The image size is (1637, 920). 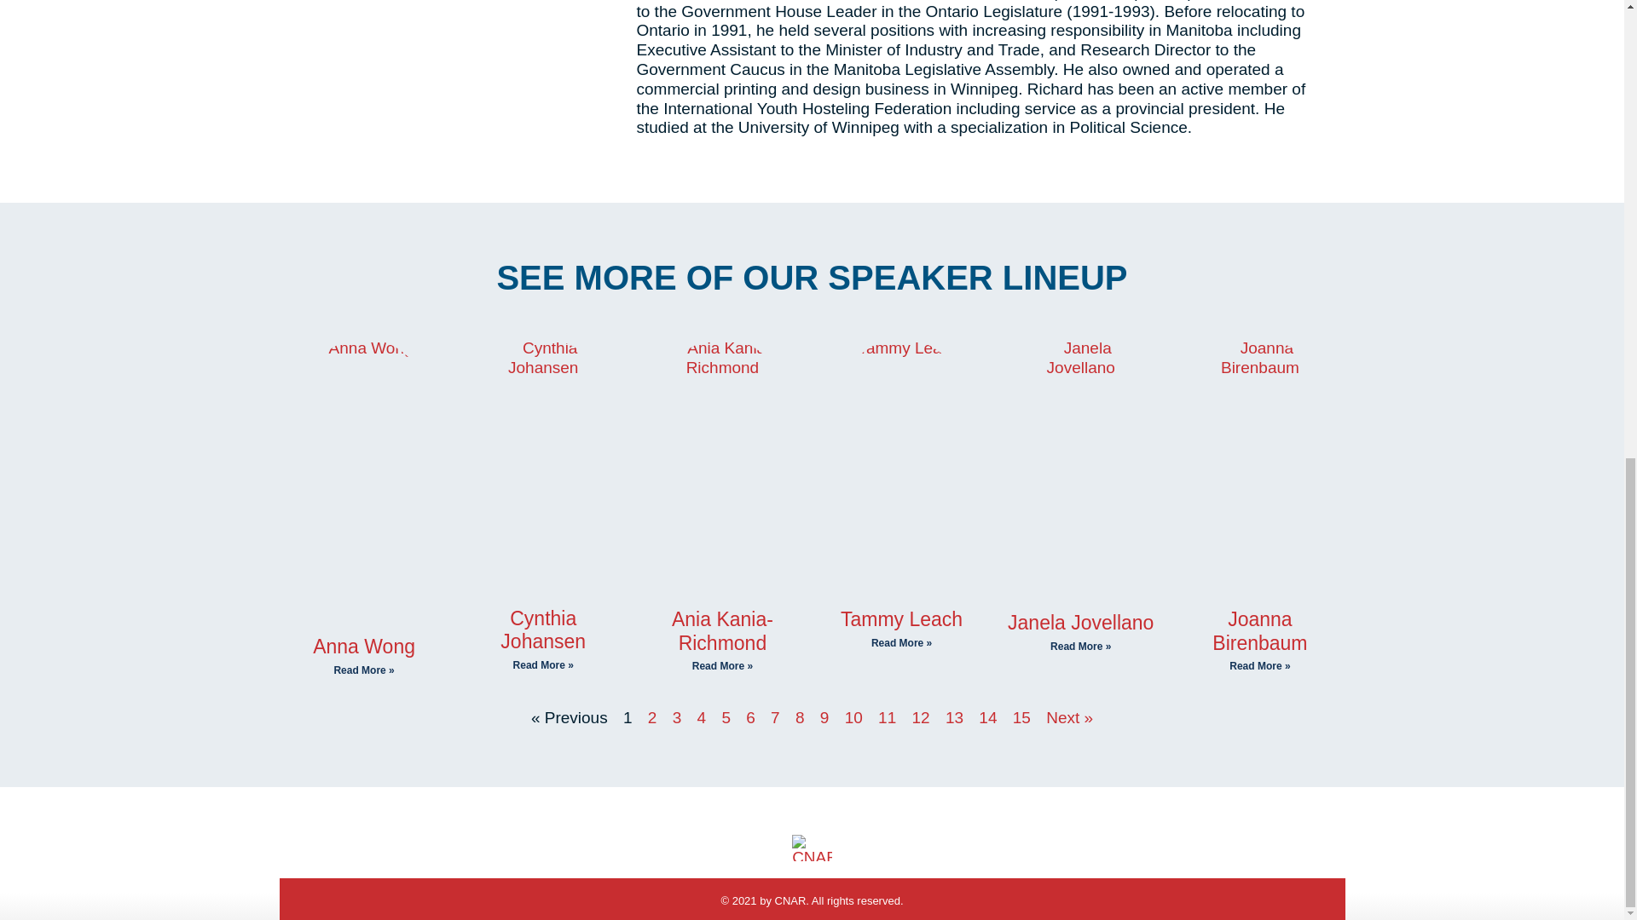 What do you see at coordinates (1021, 717) in the screenshot?
I see `15` at bounding box center [1021, 717].